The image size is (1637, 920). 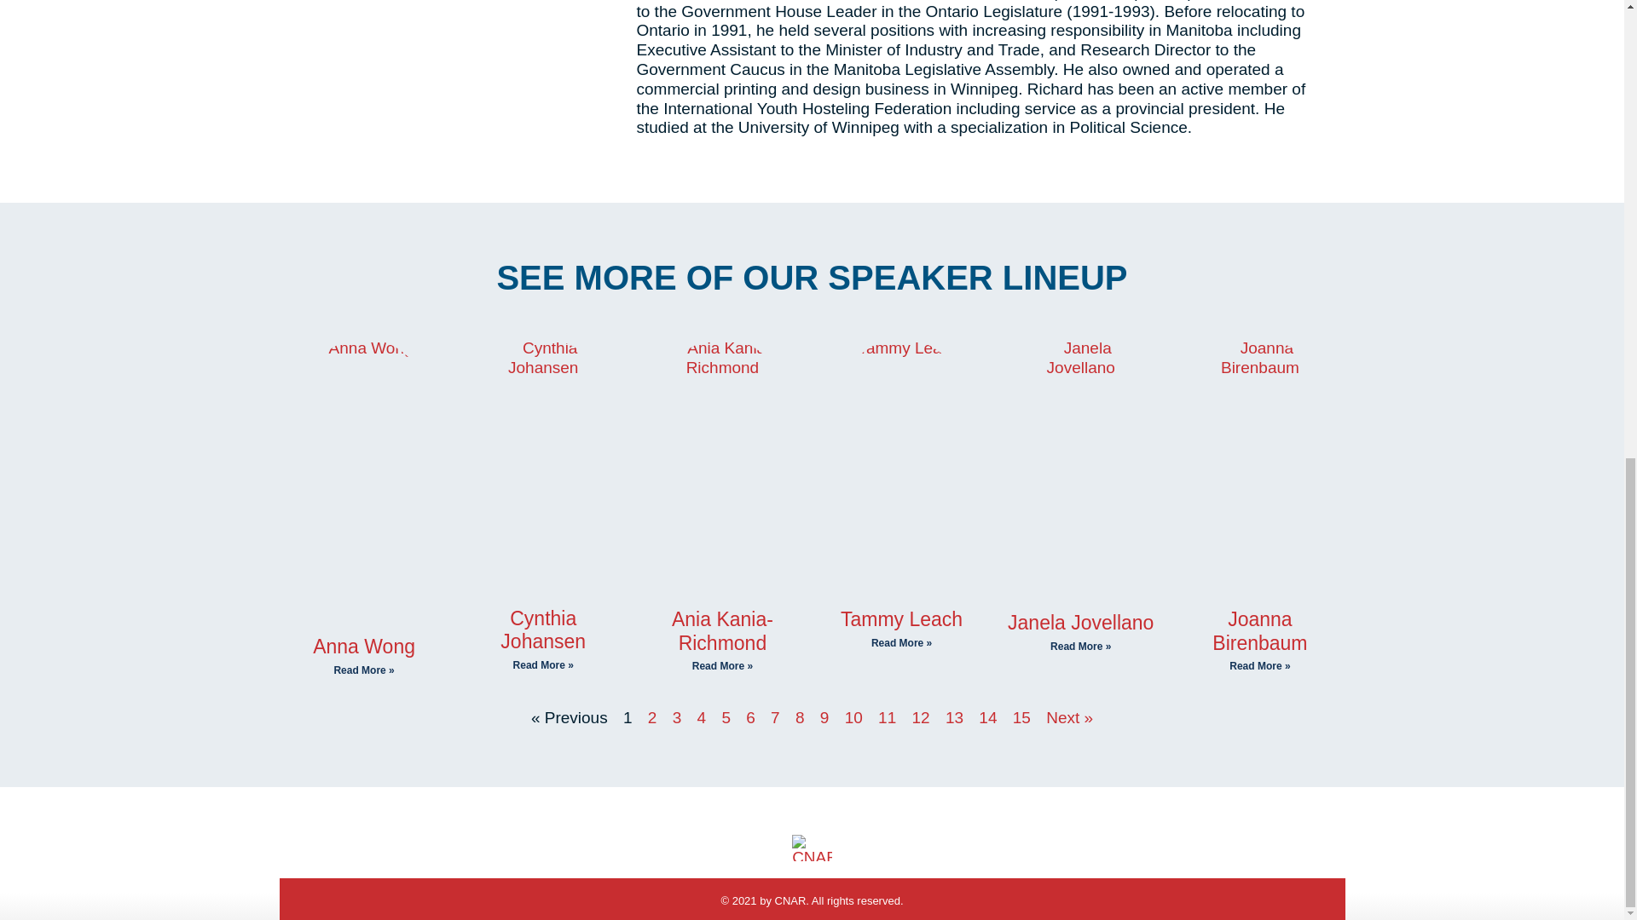 What do you see at coordinates (1021, 717) in the screenshot?
I see `15` at bounding box center [1021, 717].